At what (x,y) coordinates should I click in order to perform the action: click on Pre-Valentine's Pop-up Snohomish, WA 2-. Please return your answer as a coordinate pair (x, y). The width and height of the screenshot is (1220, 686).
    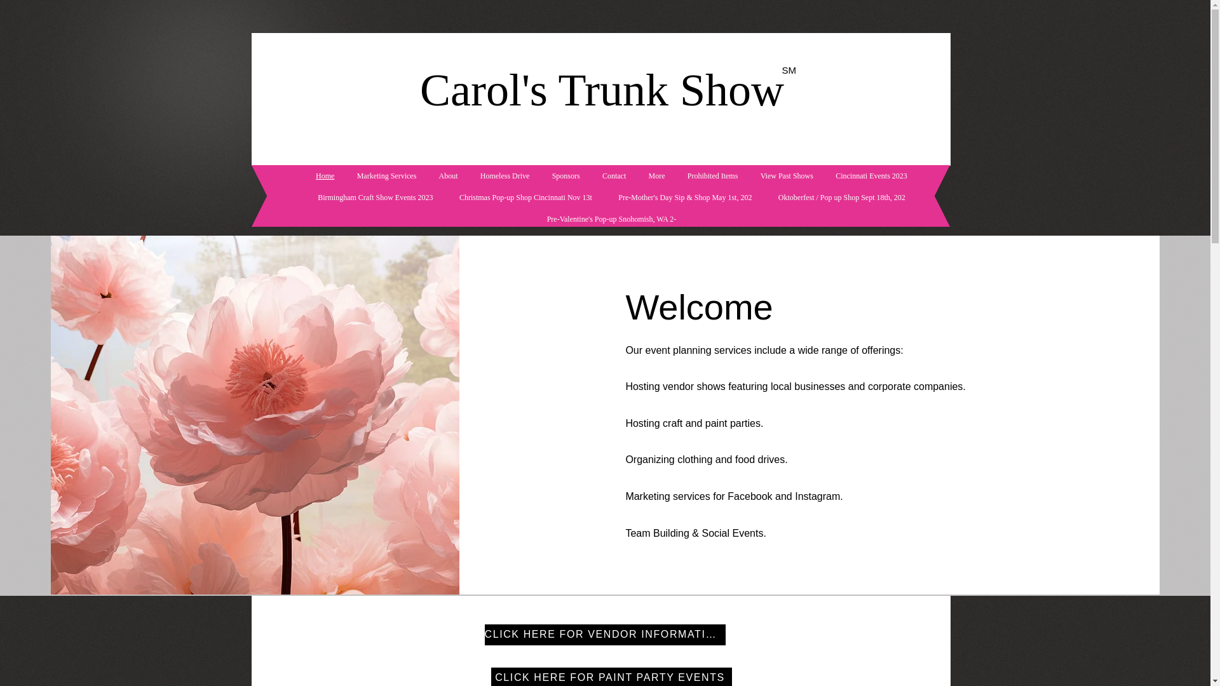
    Looking at the image, I should click on (611, 219).